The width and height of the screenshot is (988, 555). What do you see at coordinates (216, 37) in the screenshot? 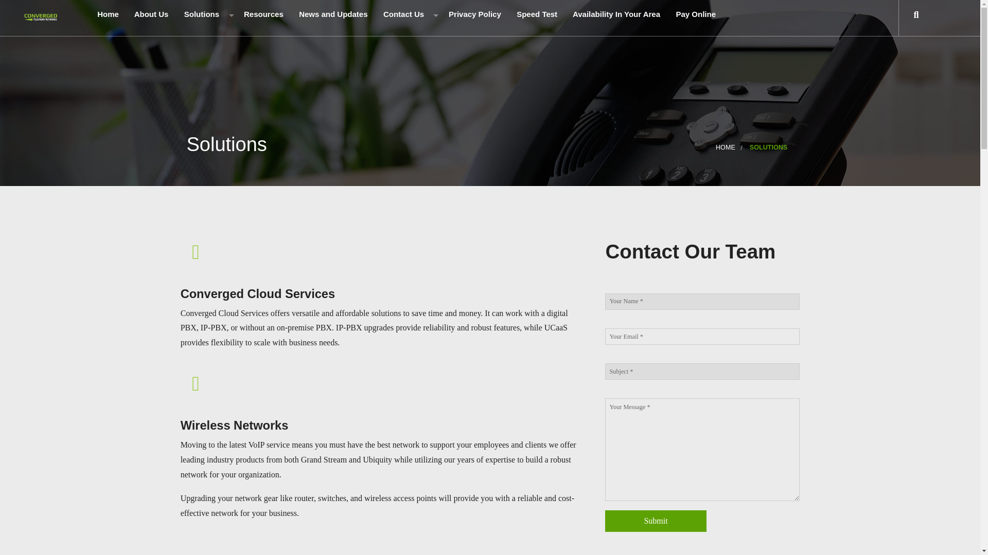
I see `Business Cable Services` at bounding box center [216, 37].